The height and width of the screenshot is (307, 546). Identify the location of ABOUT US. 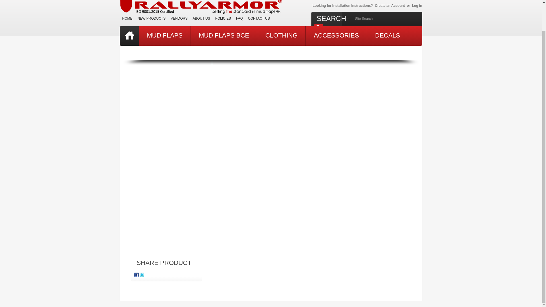
(201, 18).